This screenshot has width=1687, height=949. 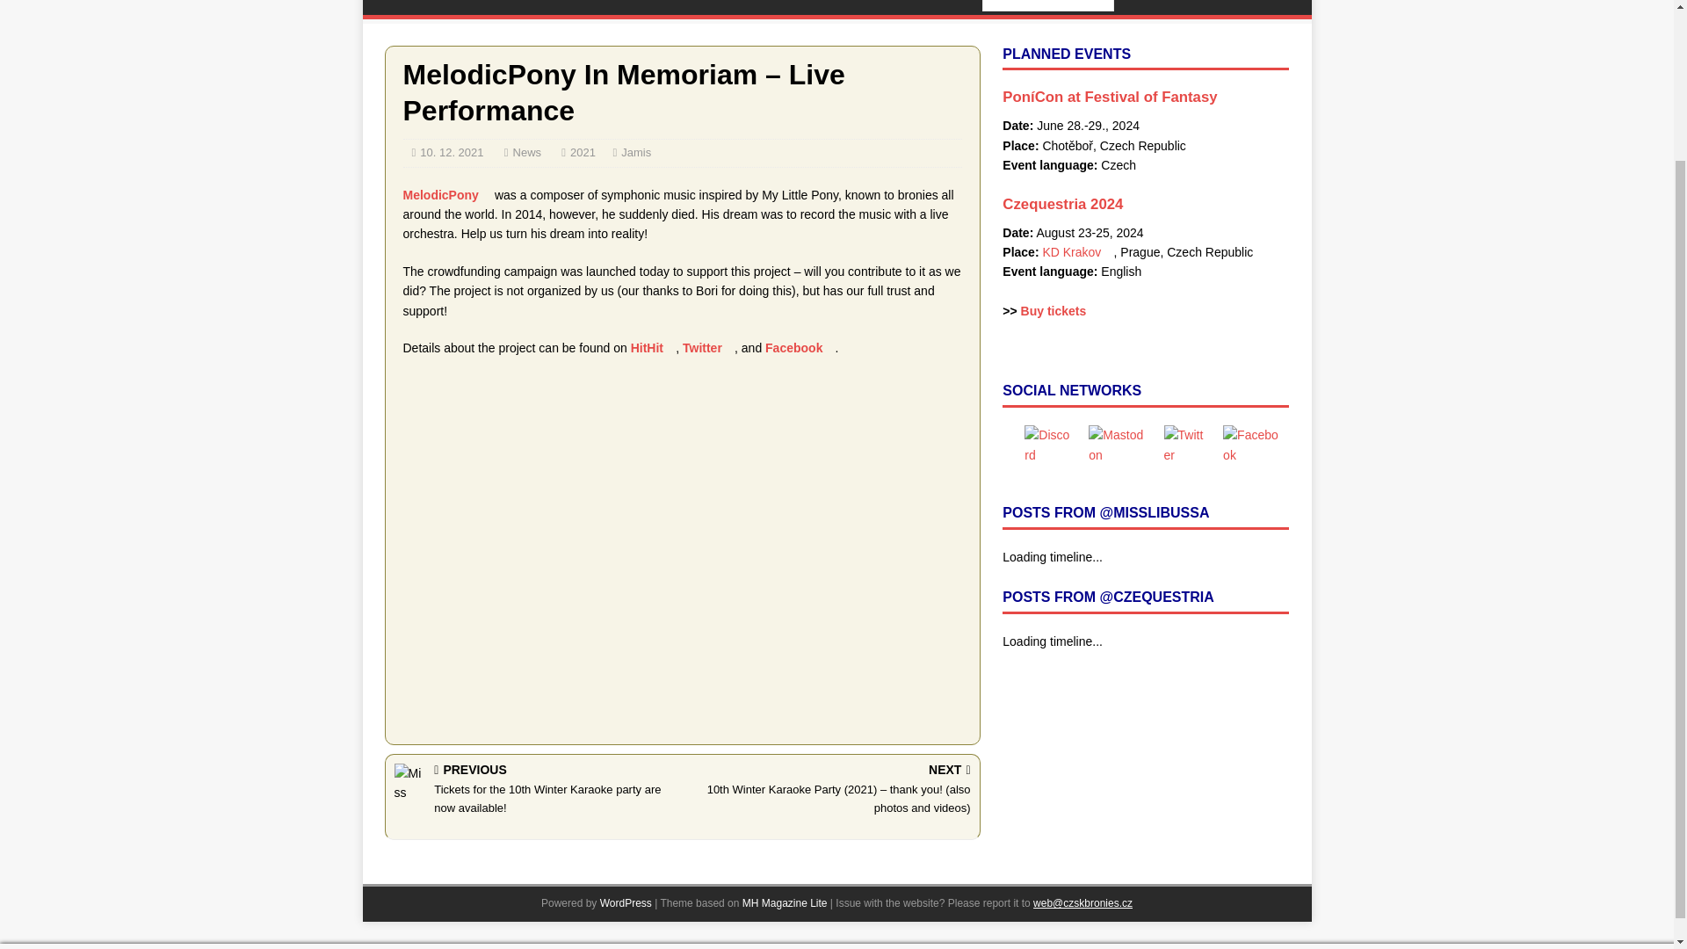 I want to click on LINKS, so click(x=756, y=7).